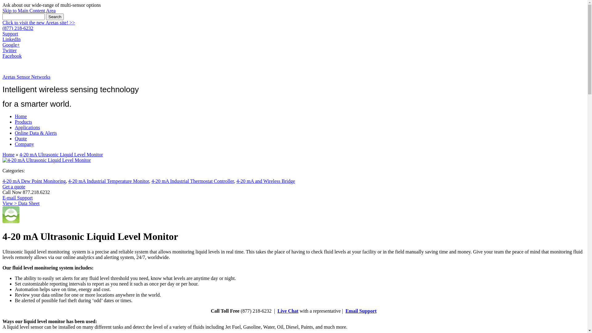 Image resolution: width=592 pixels, height=333 pixels. Describe the element at coordinates (61, 155) in the screenshot. I see `4-20 mA Ultrasonic Liquid Level Monitor` at that location.